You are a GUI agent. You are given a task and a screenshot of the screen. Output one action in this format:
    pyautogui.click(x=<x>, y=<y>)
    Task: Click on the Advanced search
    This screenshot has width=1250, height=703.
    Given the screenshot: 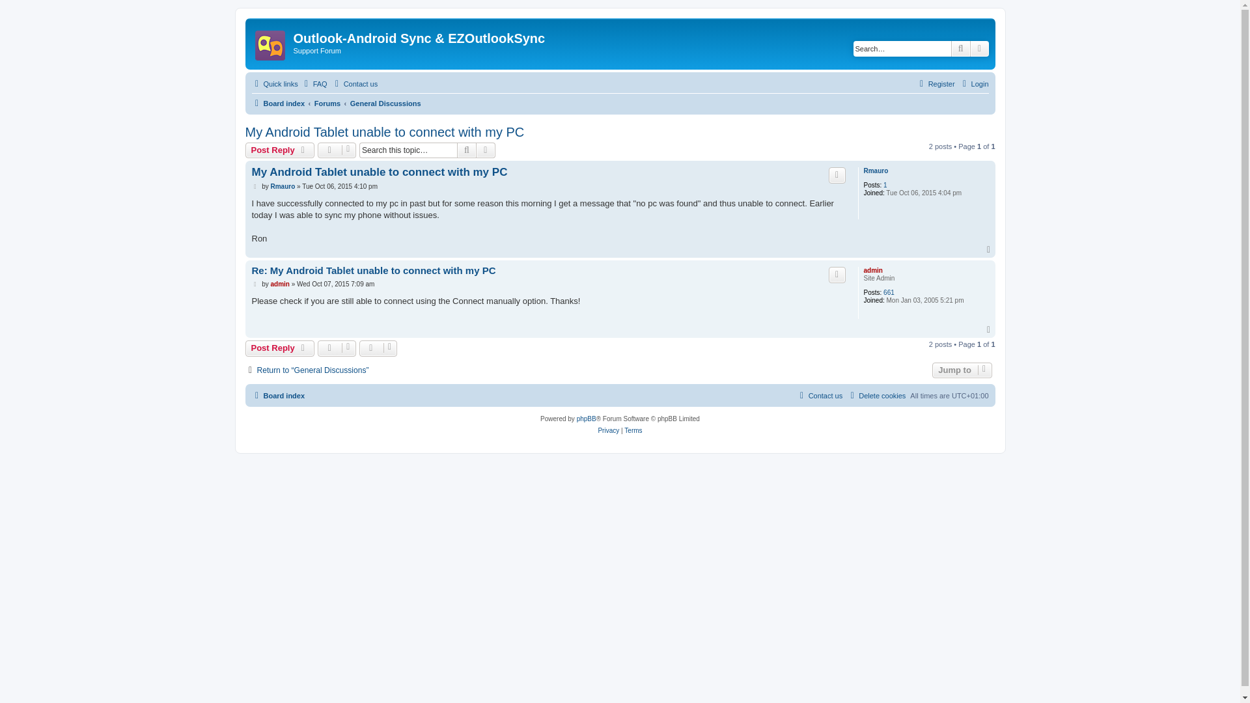 What is the action you would take?
    pyautogui.click(x=979, y=48)
    